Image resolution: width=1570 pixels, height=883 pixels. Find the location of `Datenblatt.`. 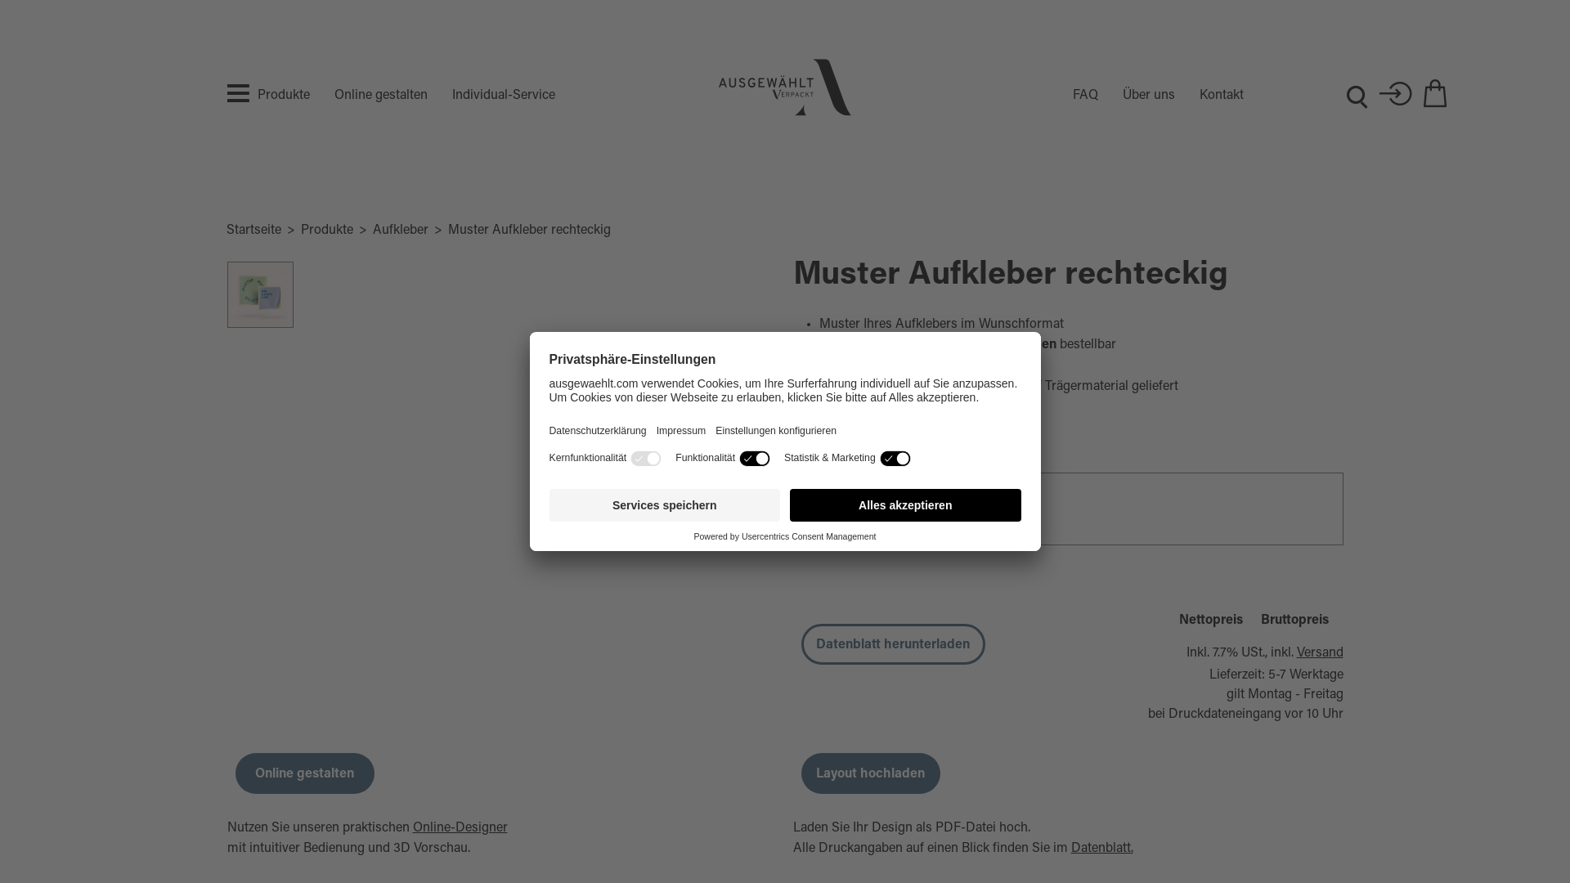

Datenblatt. is located at coordinates (1102, 849).